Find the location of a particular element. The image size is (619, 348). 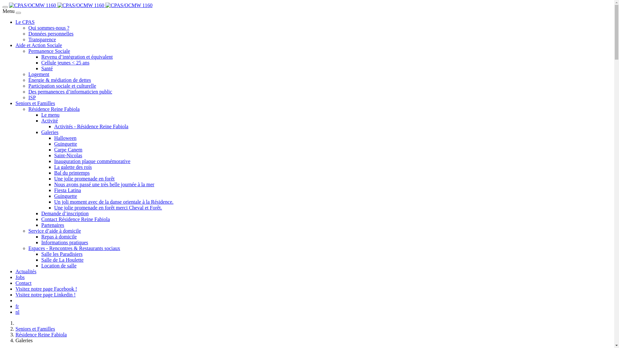

Informations pratiques is located at coordinates (64, 242).